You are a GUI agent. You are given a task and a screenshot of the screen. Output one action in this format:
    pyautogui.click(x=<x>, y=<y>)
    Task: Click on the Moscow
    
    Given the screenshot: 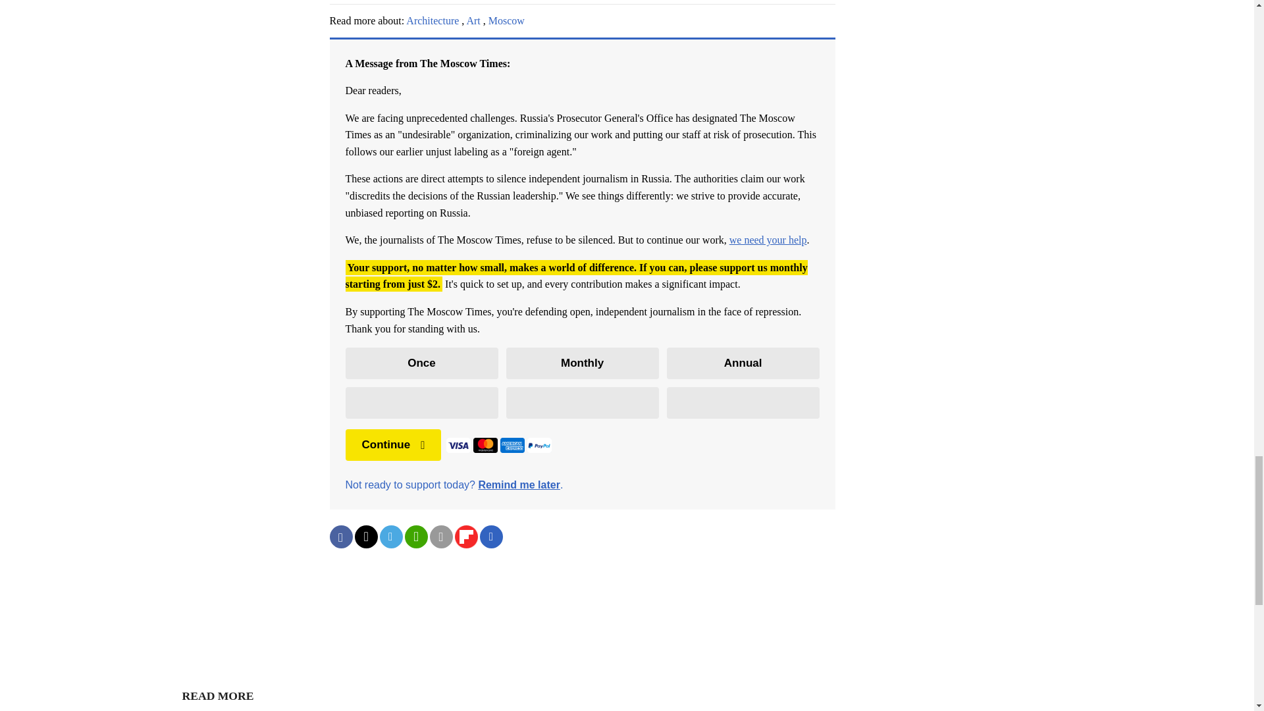 What is the action you would take?
    pyautogui.click(x=506, y=20)
    